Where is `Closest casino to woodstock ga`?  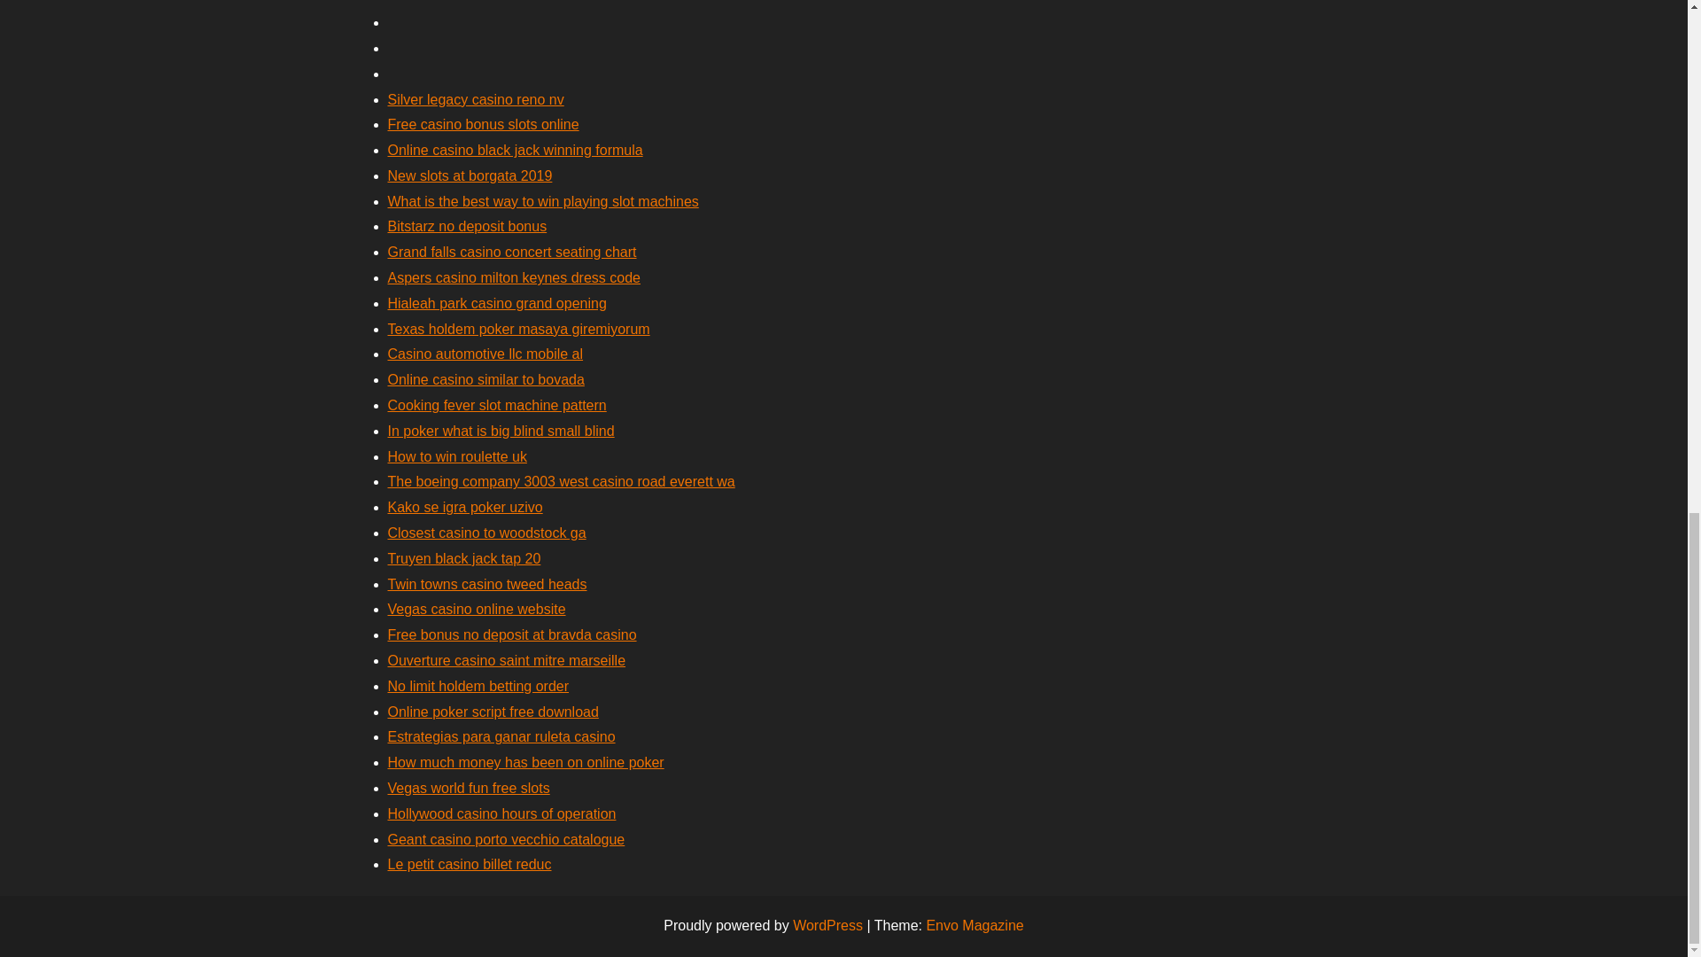 Closest casino to woodstock ga is located at coordinates (487, 533).